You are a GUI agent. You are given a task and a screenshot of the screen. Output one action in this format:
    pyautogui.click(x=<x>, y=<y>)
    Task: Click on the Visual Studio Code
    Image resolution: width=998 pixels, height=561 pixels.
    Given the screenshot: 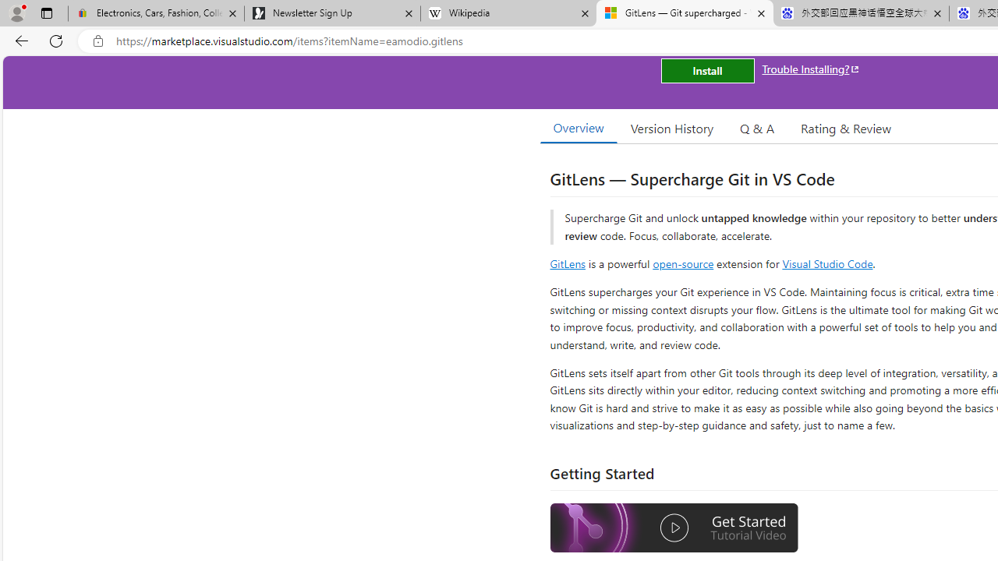 What is the action you would take?
    pyautogui.click(x=828, y=263)
    